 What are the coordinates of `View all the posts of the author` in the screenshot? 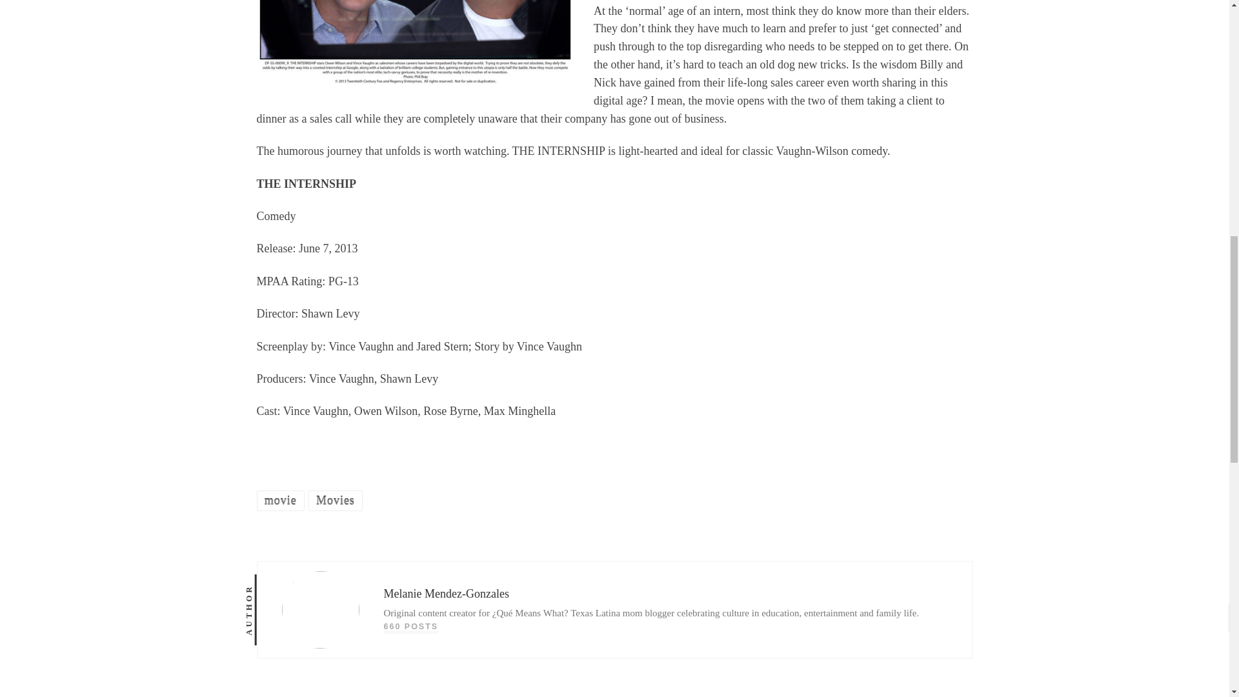 It's located at (410, 627).